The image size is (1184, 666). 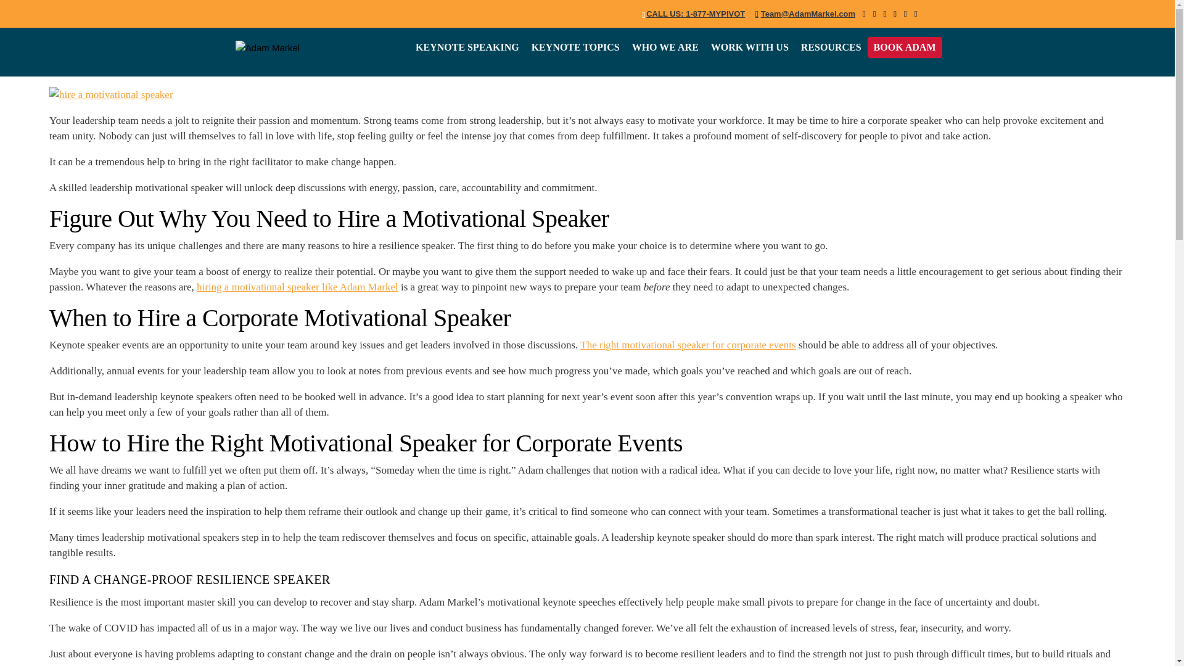 I want to click on KEYNOTE TOPICS, so click(x=575, y=47).